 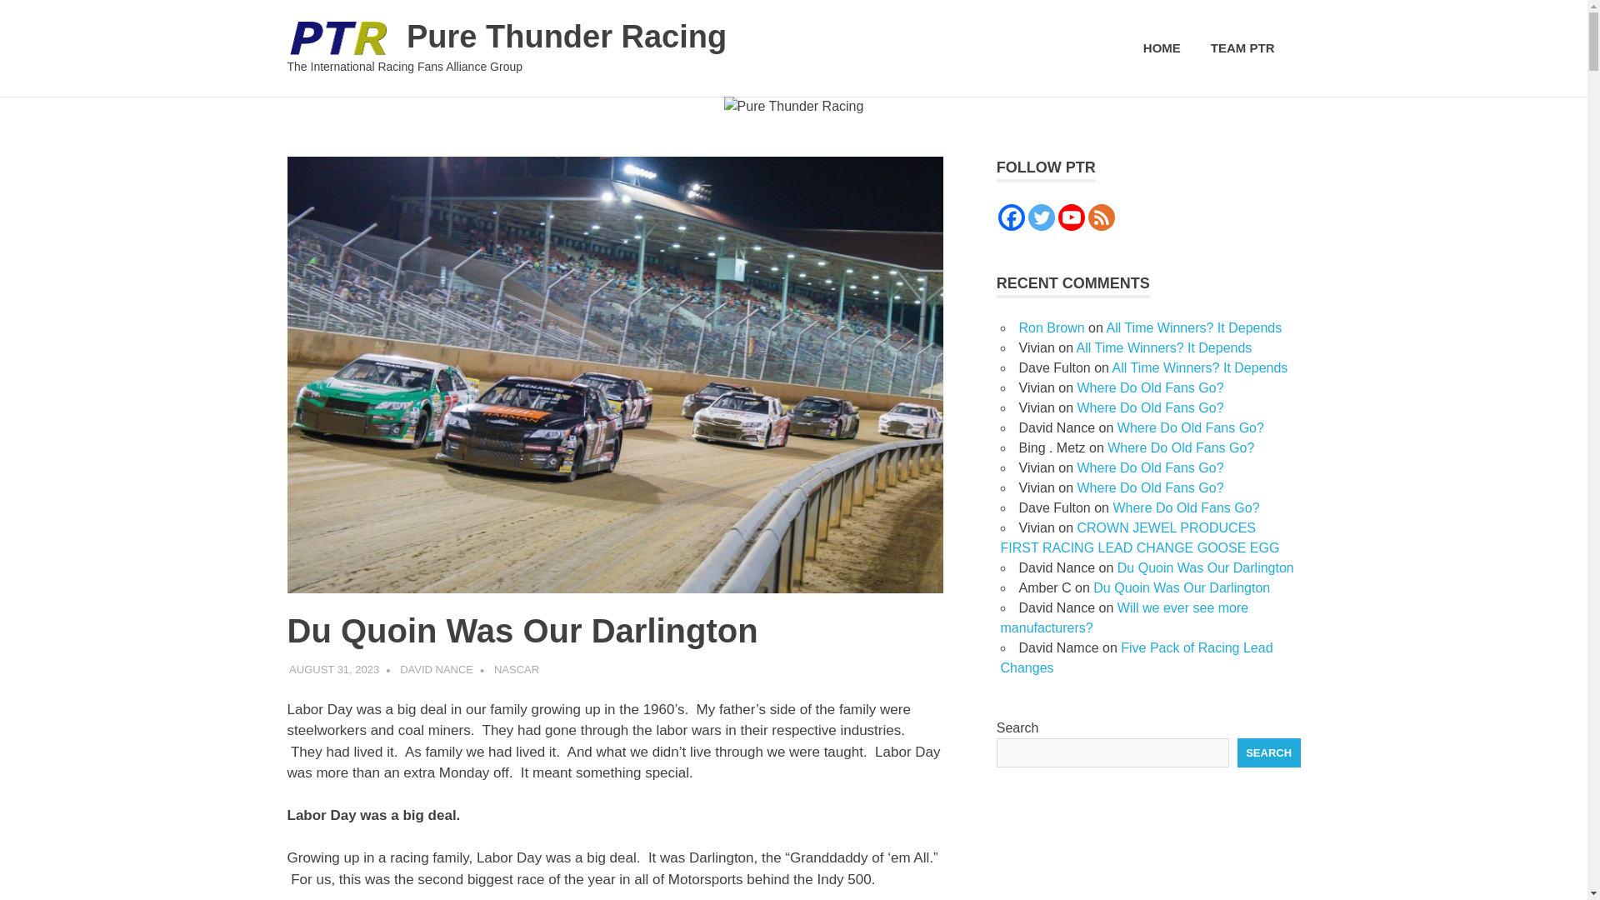 What do you see at coordinates (1247, 48) in the screenshot?
I see `TEAM PTR` at bounding box center [1247, 48].